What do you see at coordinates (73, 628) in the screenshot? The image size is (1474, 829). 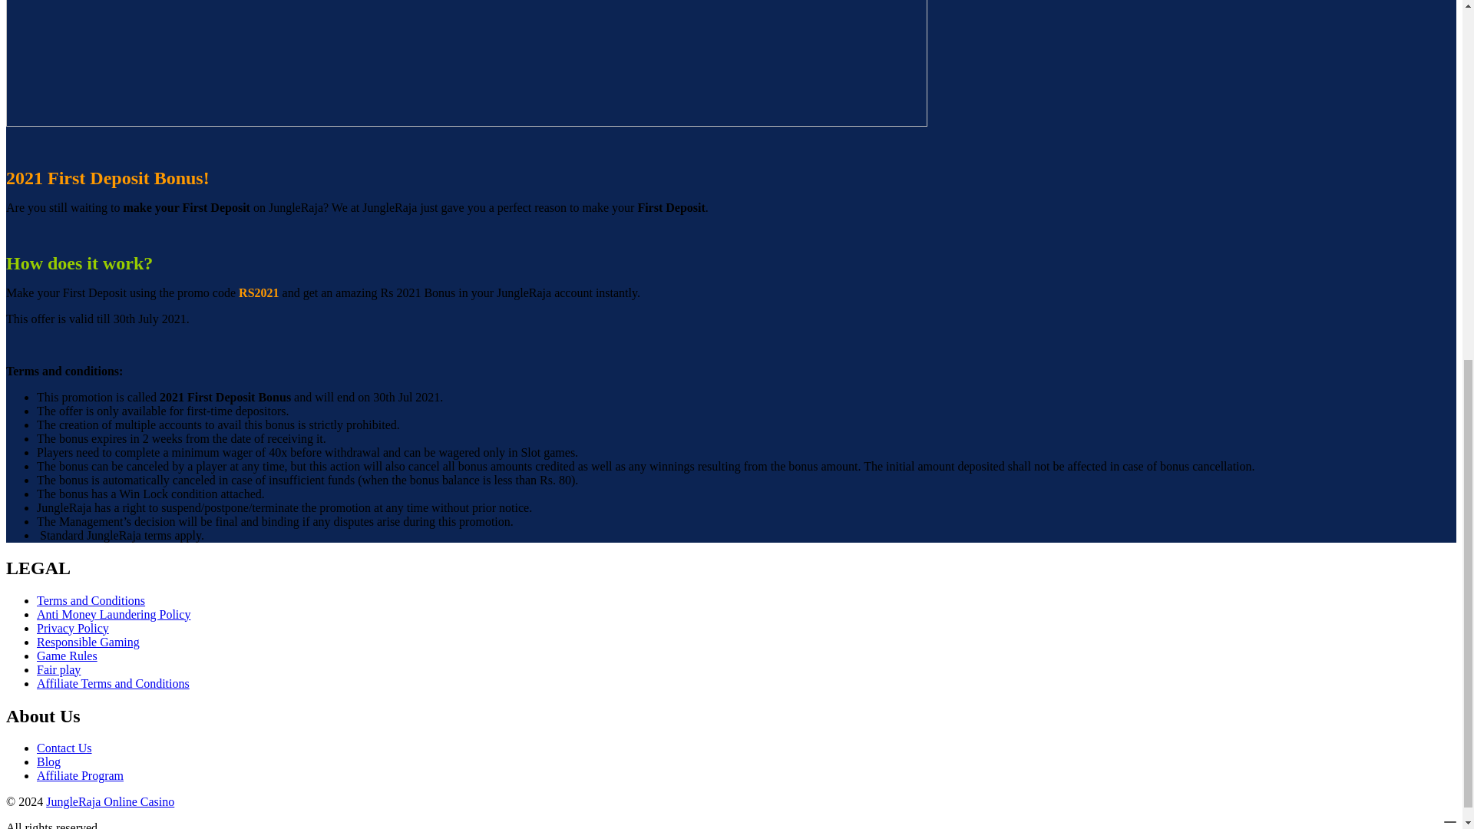 I see `Privacy Policy` at bounding box center [73, 628].